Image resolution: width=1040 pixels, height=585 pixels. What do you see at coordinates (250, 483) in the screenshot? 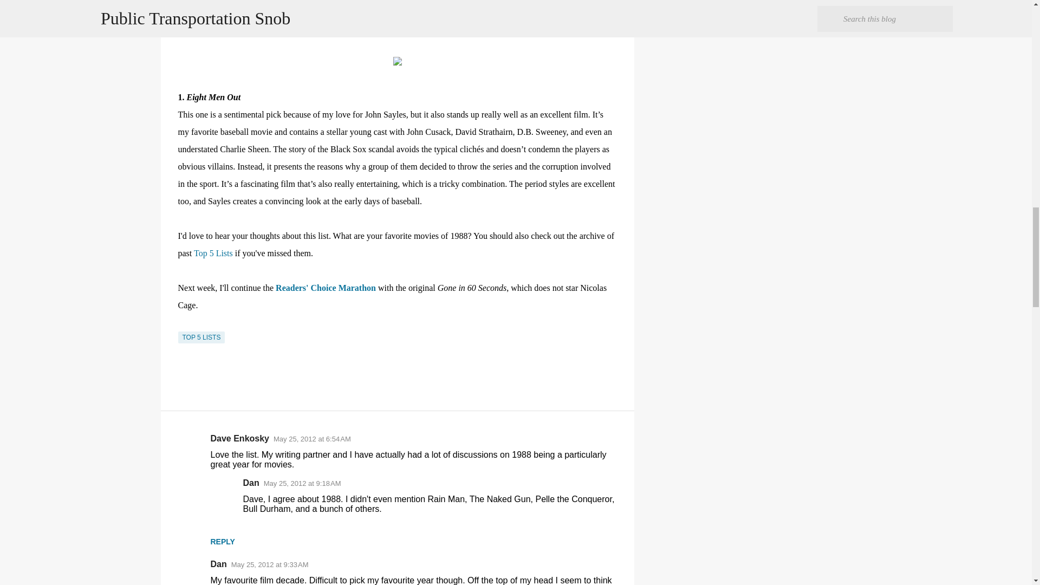
I see `Dan` at bounding box center [250, 483].